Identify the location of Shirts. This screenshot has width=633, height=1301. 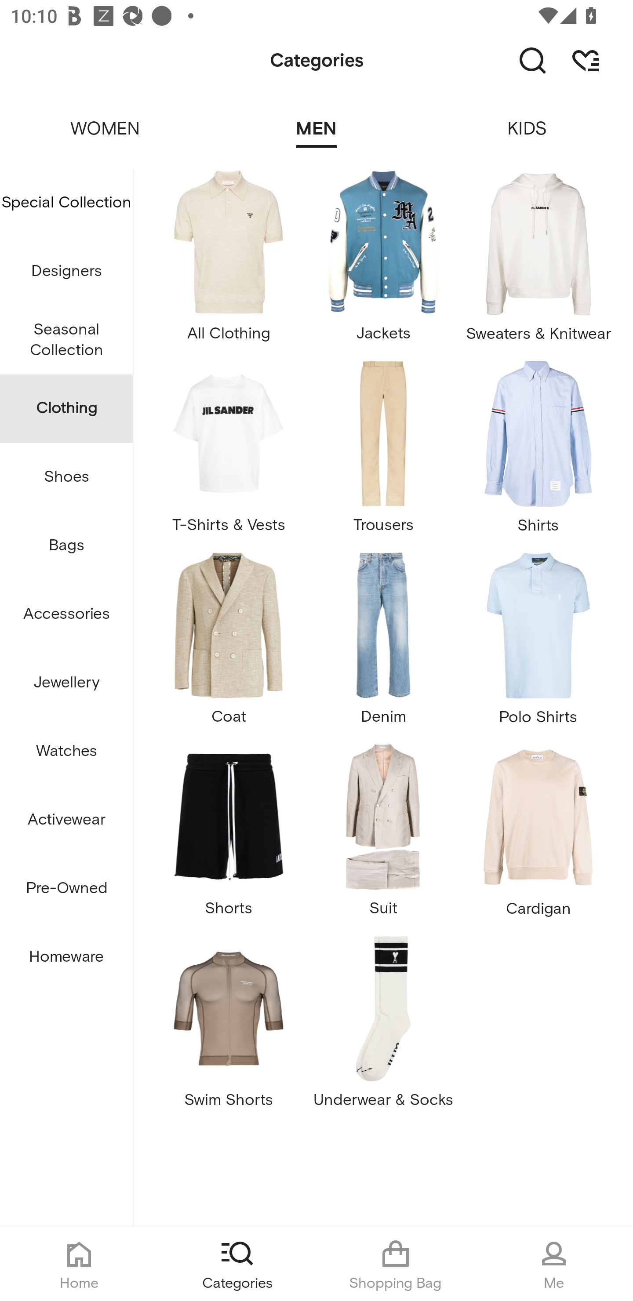
(538, 452).